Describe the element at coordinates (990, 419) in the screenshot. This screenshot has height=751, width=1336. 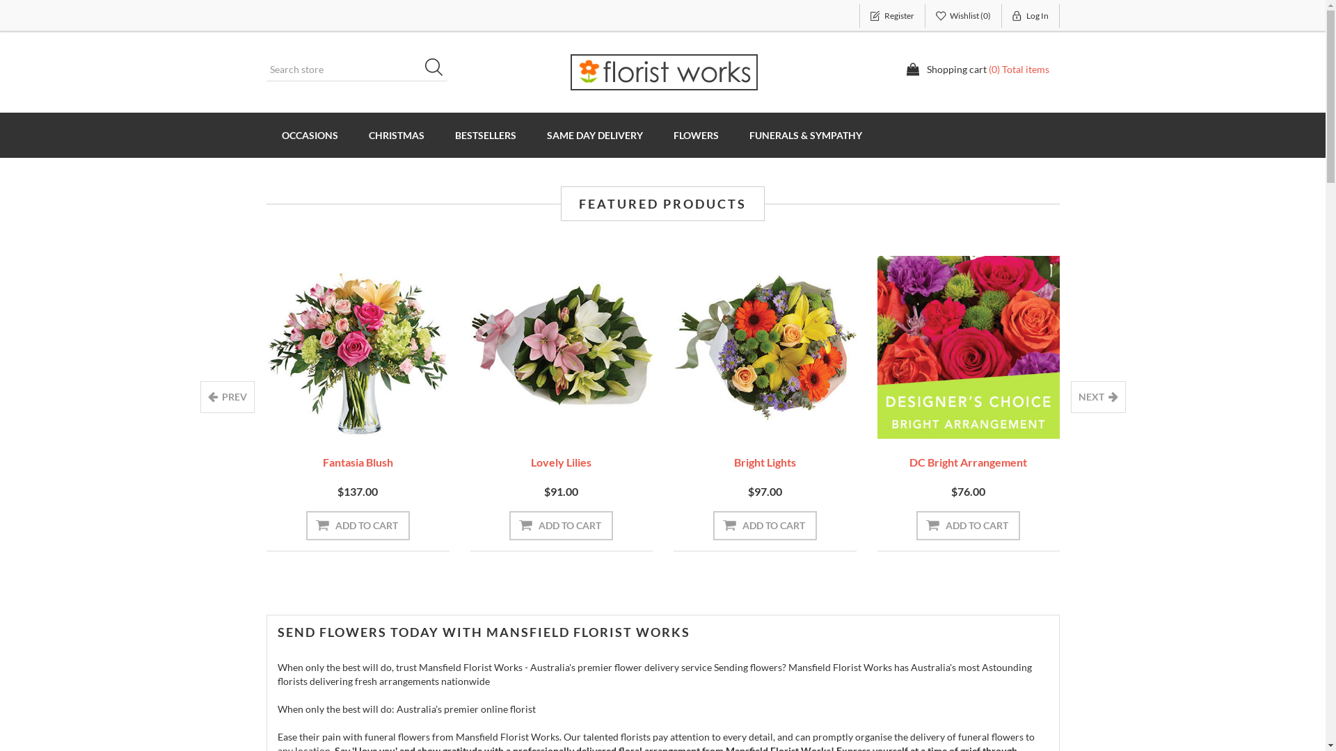
I see `Add to Compare List` at that location.